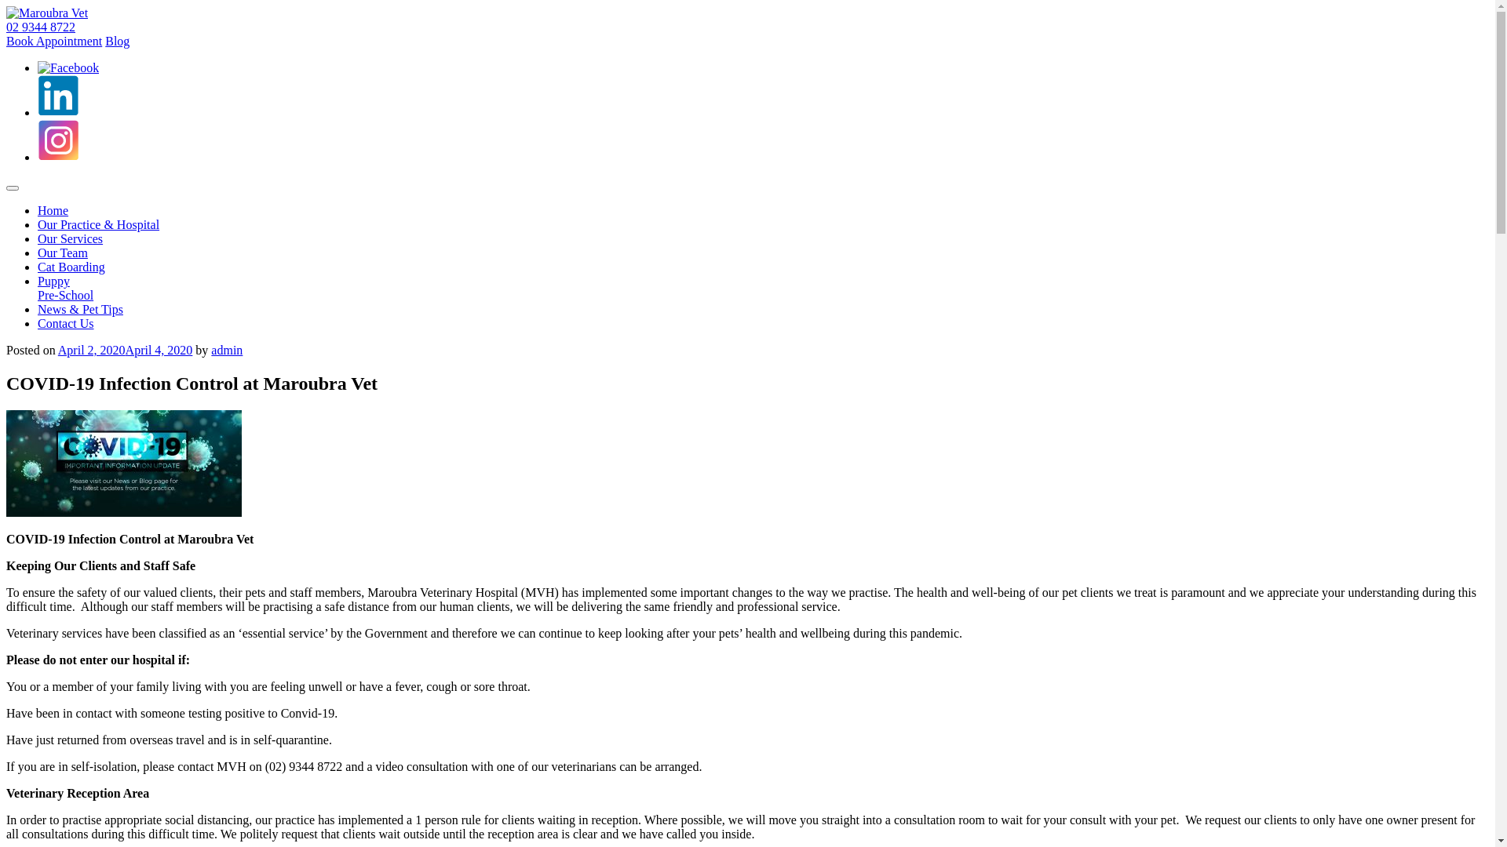  Describe the element at coordinates (47, 13) in the screenshot. I see `Maroubra Vet` at that location.